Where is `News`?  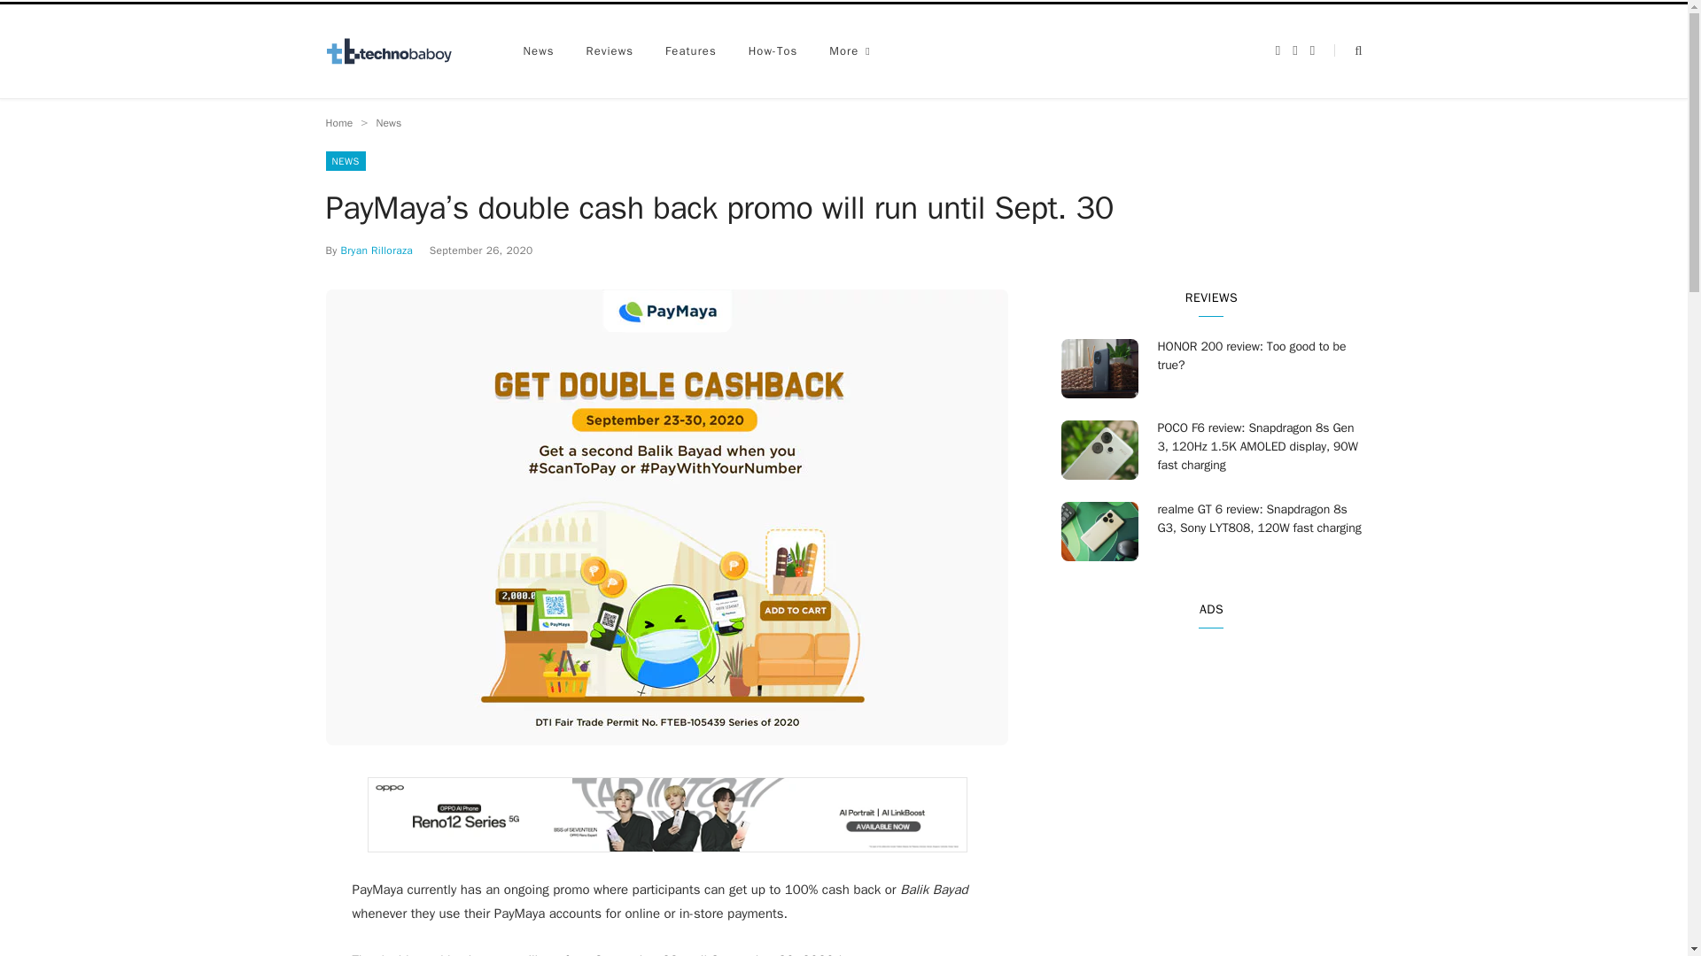
News is located at coordinates (388, 122).